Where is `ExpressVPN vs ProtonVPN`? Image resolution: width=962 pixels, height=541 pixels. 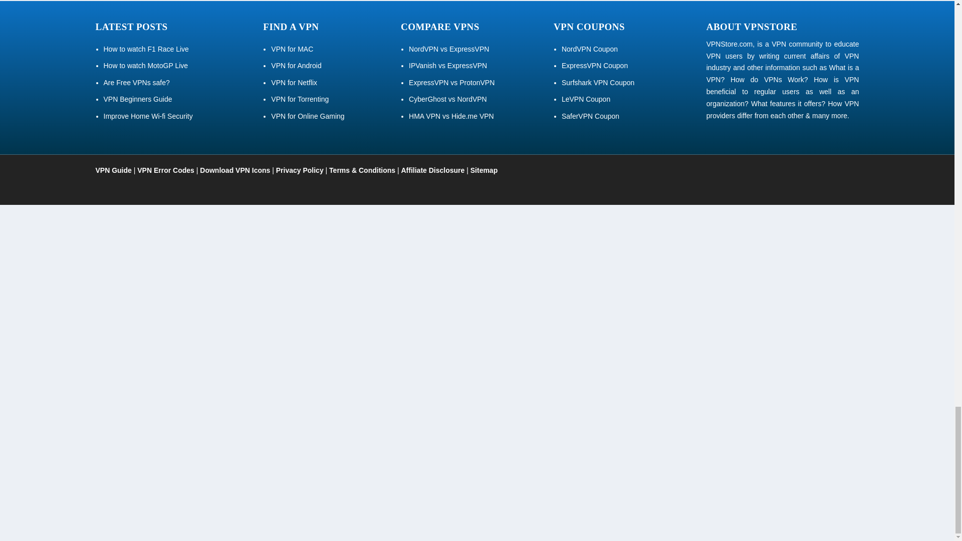 ExpressVPN vs ProtonVPN is located at coordinates (451, 82).